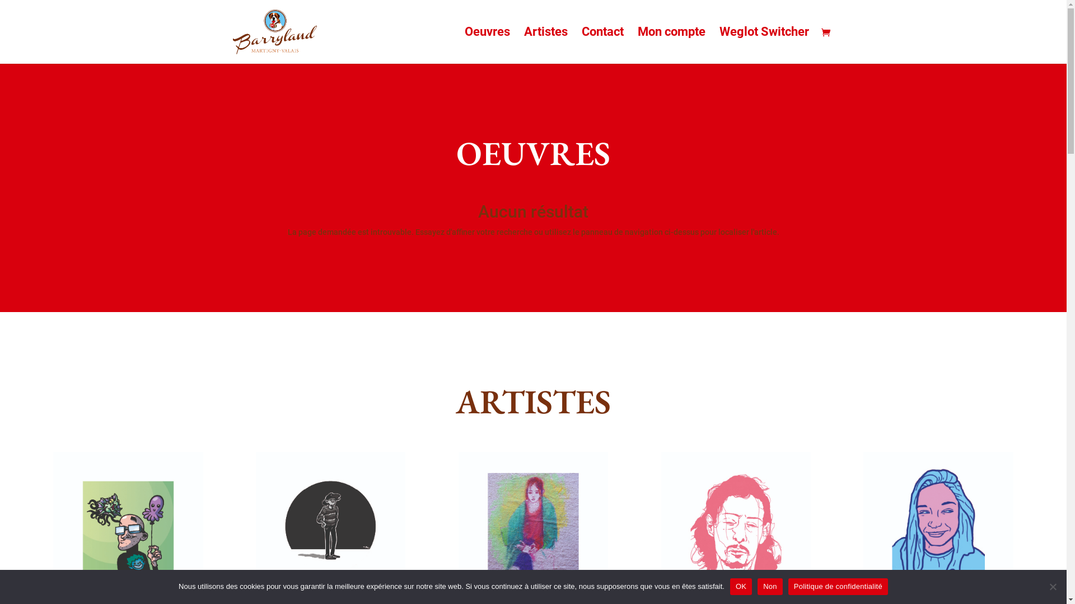 The height and width of the screenshot is (604, 1075). I want to click on Mon compte, so click(671, 46).